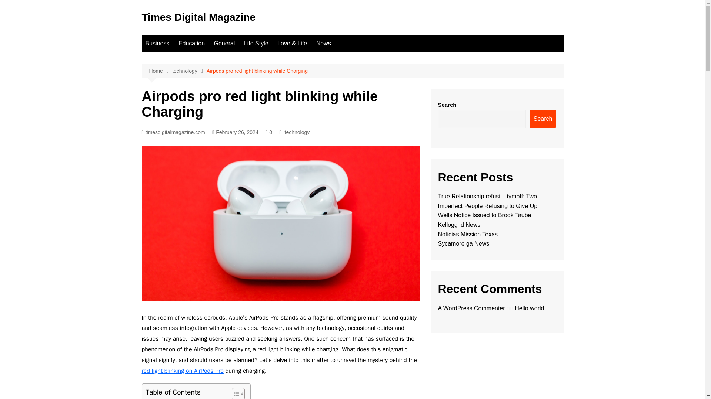 Image resolution: width=711 pixels, height=399 pixels. I want to click on Home, so click(160, 71).